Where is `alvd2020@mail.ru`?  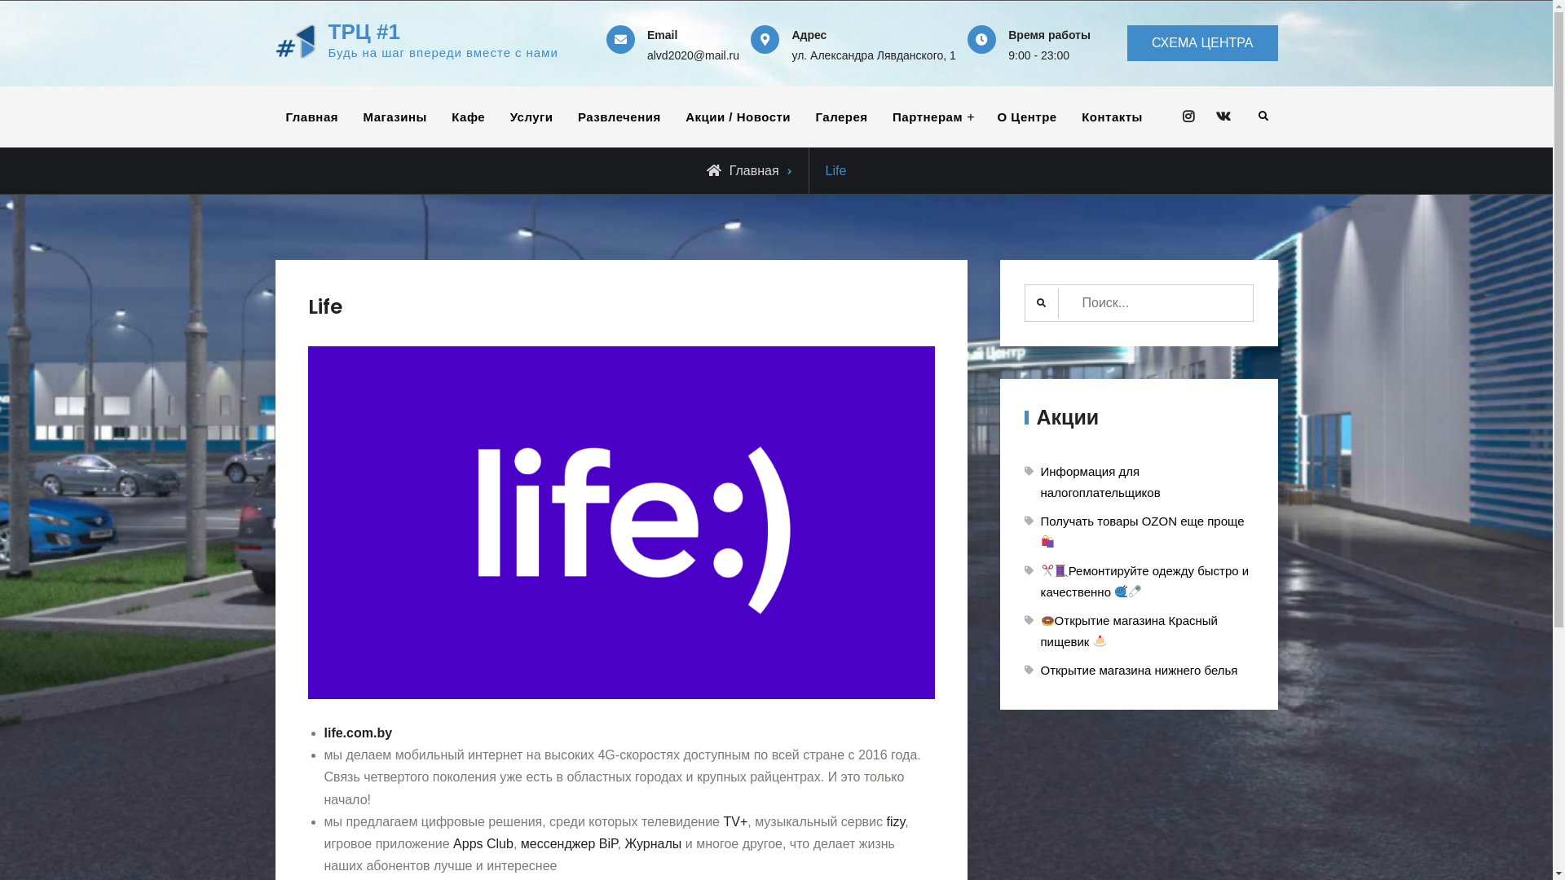 alvd2020@mail.ru is located at coordinates (693, 55).